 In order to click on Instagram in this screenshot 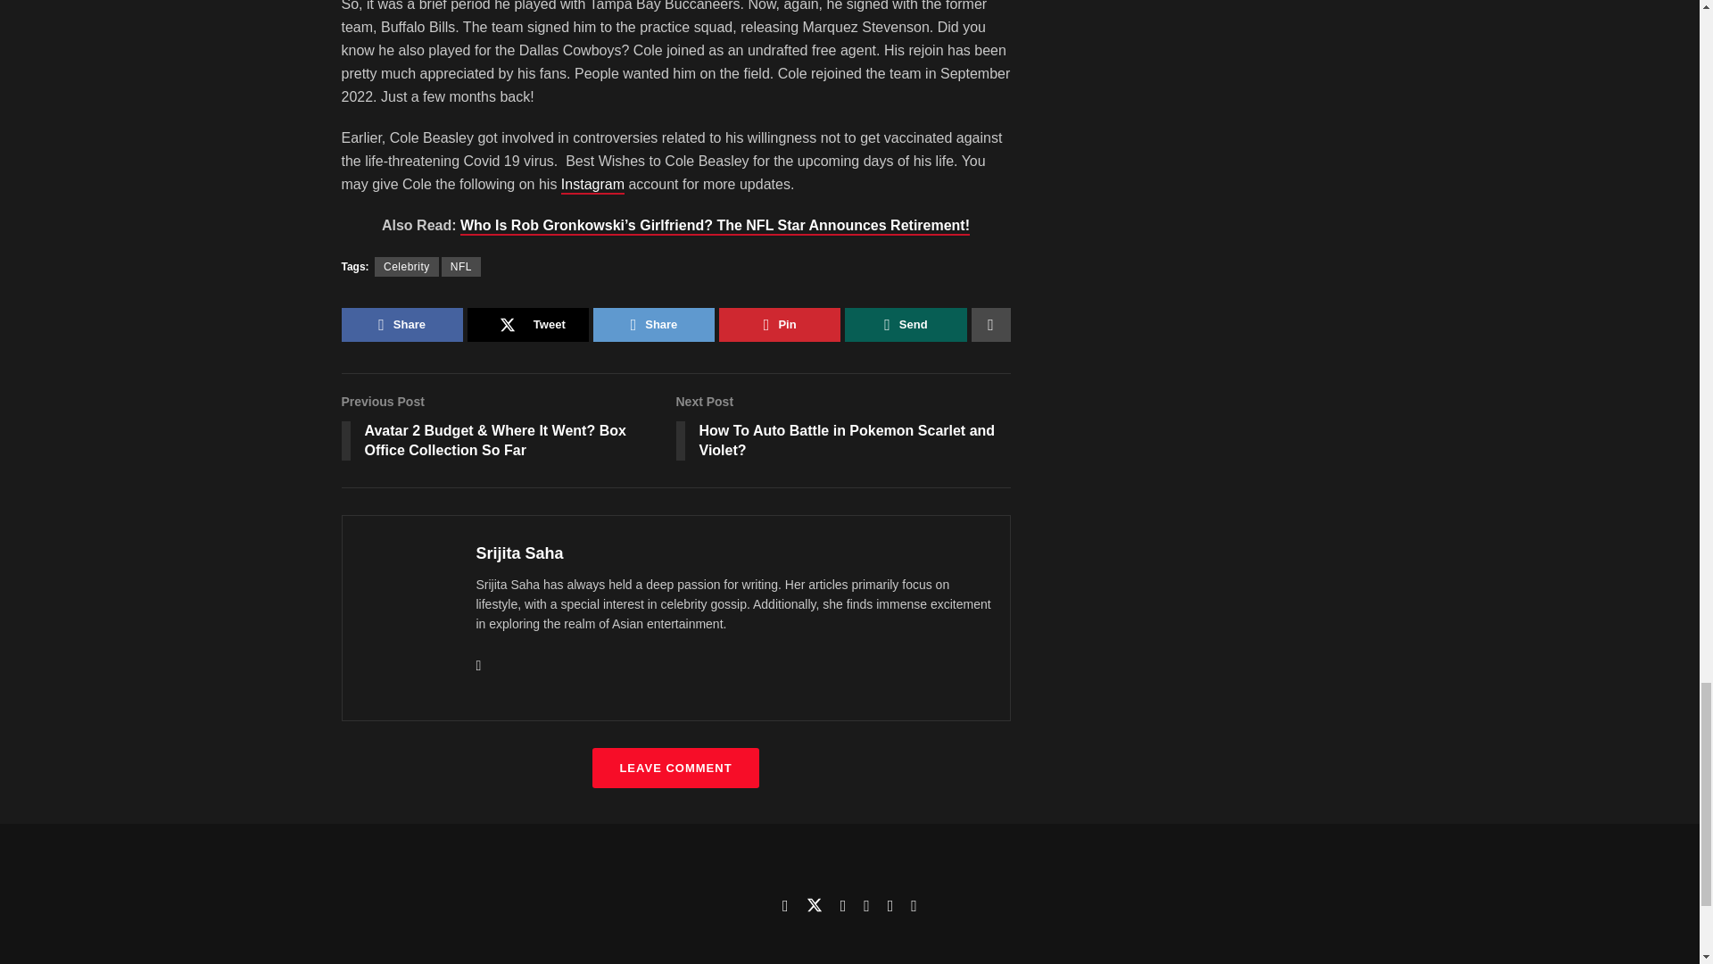, I will do `click(843, 430)`.